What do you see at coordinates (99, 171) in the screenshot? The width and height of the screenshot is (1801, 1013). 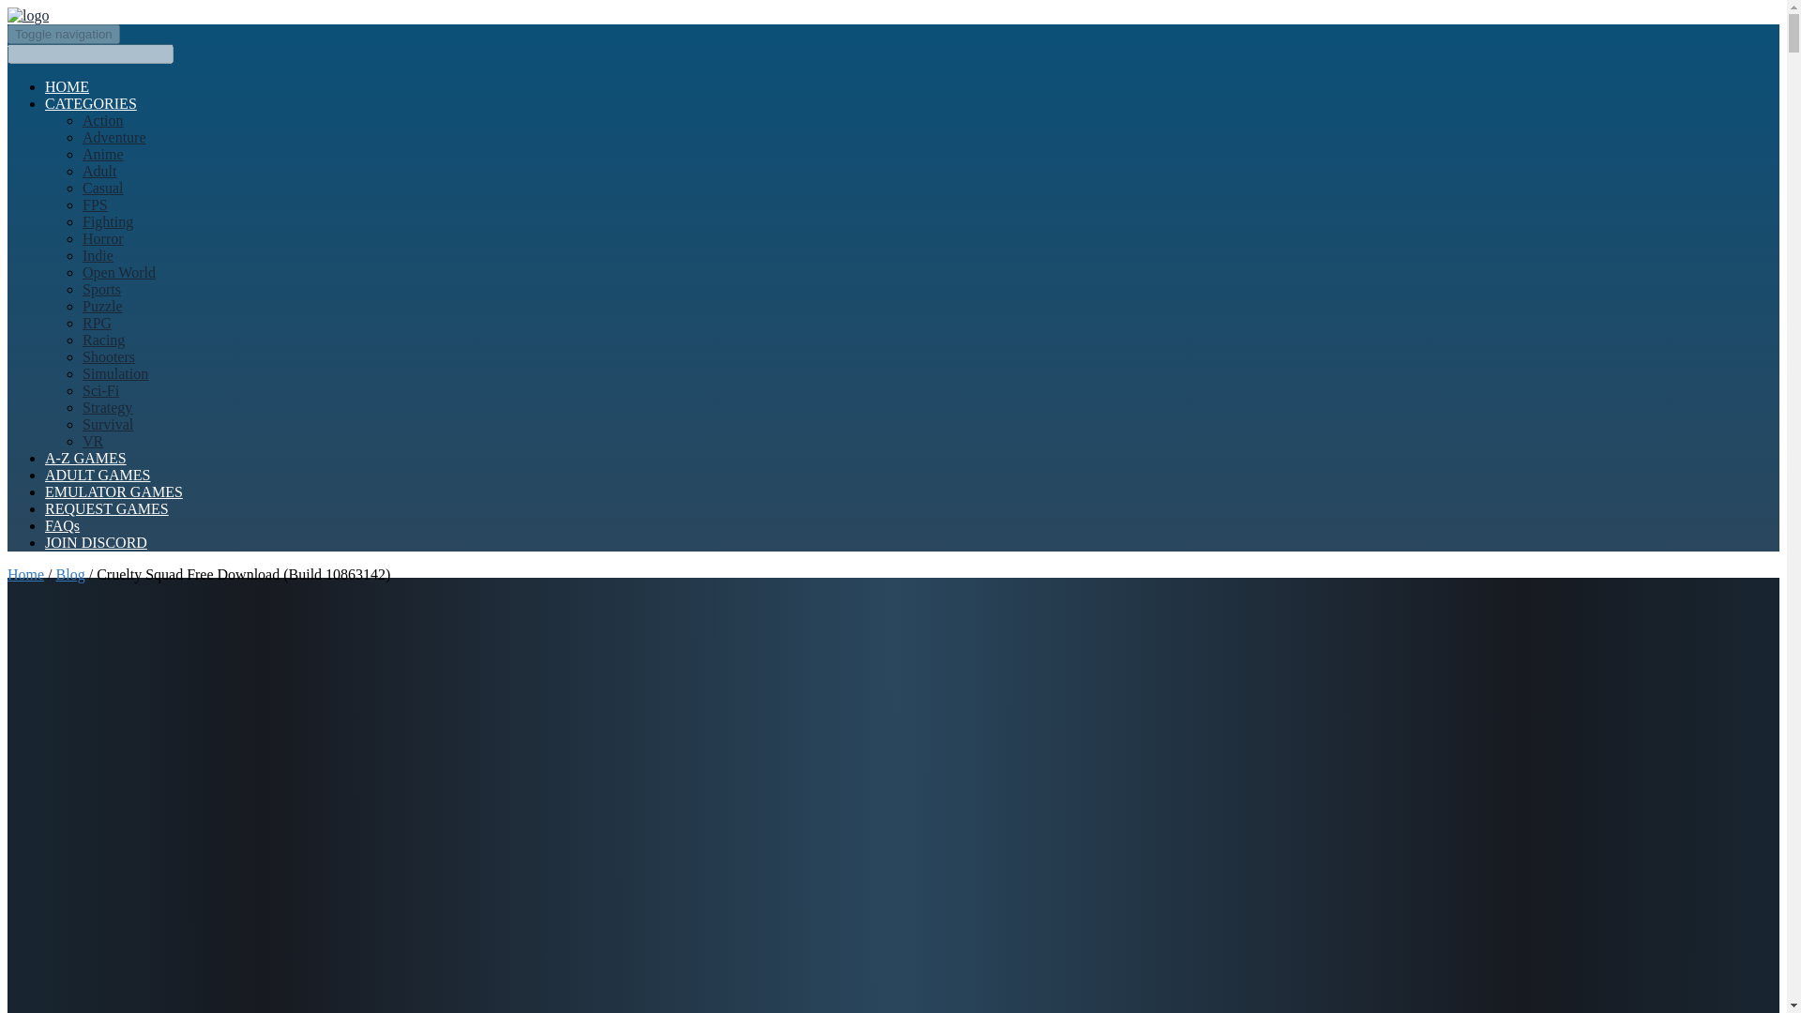 I see `Adult` at bounding box center [99, 171].